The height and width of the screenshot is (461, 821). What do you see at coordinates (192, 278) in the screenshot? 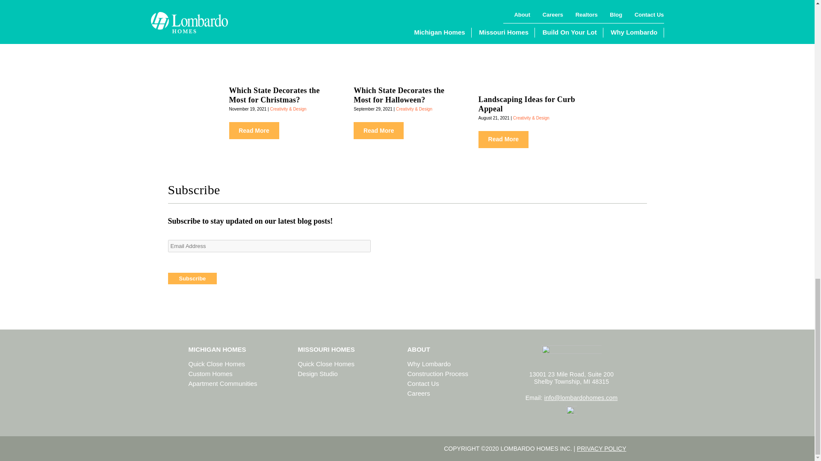
I see `Subscribe` at bounding box center [192, 278].